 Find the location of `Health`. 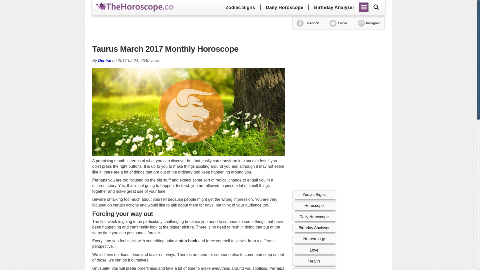

Health is located at coordinates (314, 261).